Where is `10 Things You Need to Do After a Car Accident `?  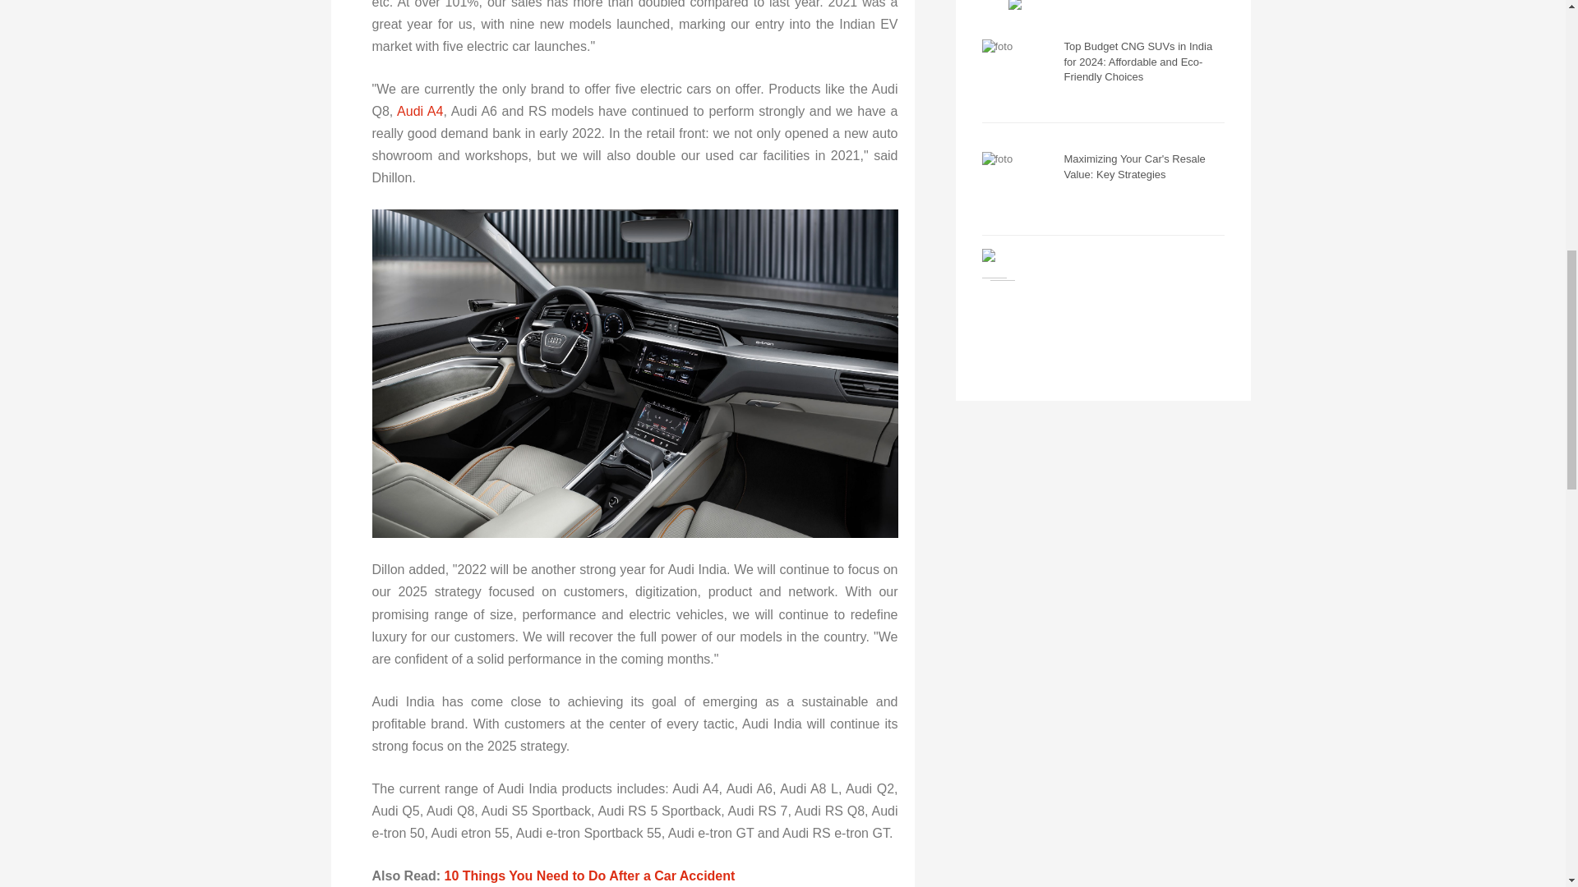 10 Things You Need to Do After a Car Accident  is located at coordinates (592, 876).